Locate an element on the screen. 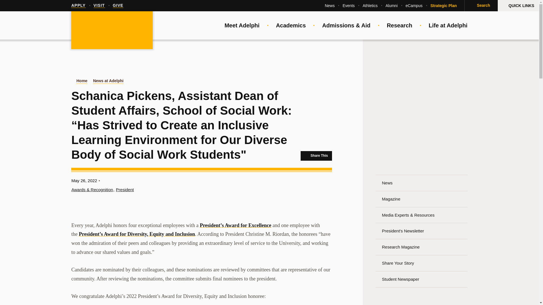  Events is located at coordinates (348, 6).